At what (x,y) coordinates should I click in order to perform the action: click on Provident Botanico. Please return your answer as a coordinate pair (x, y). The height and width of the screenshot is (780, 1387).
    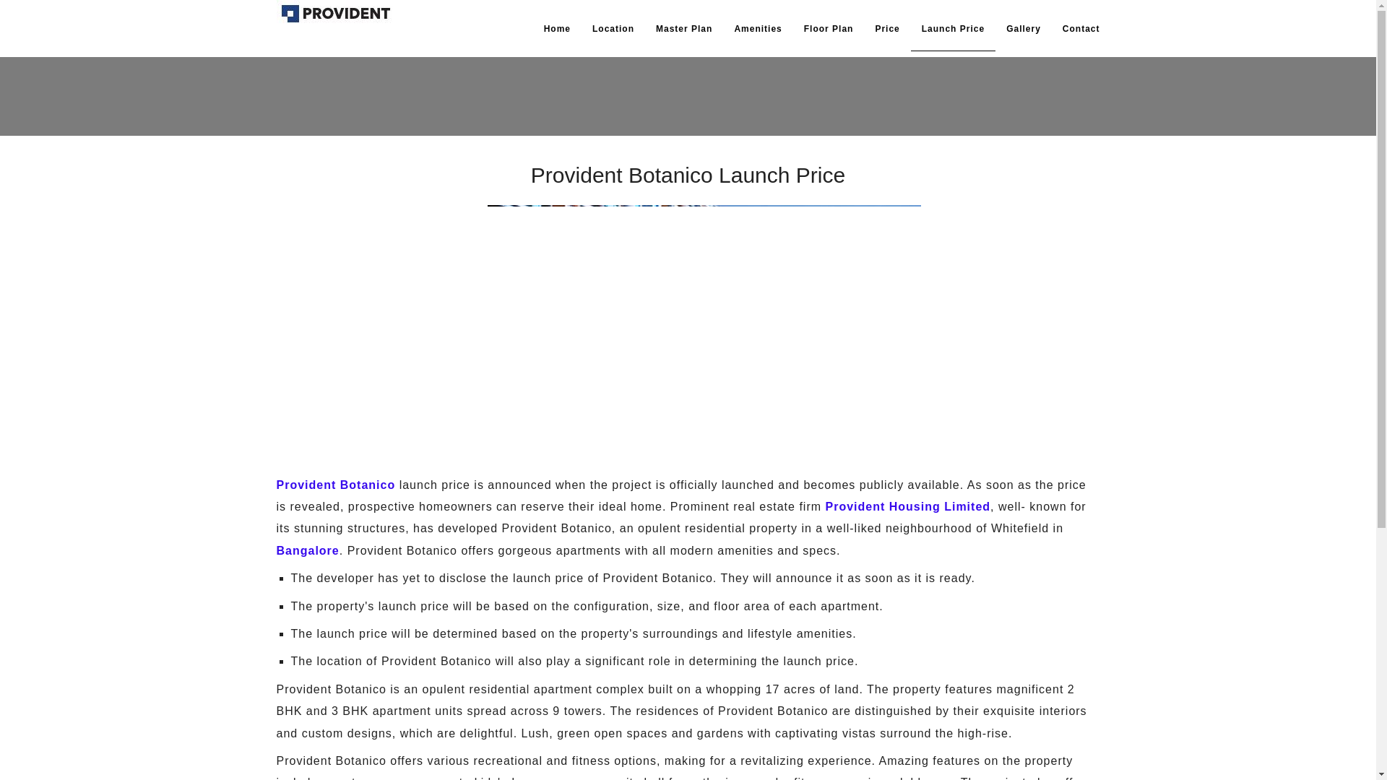
    Looking at the image, I should click on (556, 29).